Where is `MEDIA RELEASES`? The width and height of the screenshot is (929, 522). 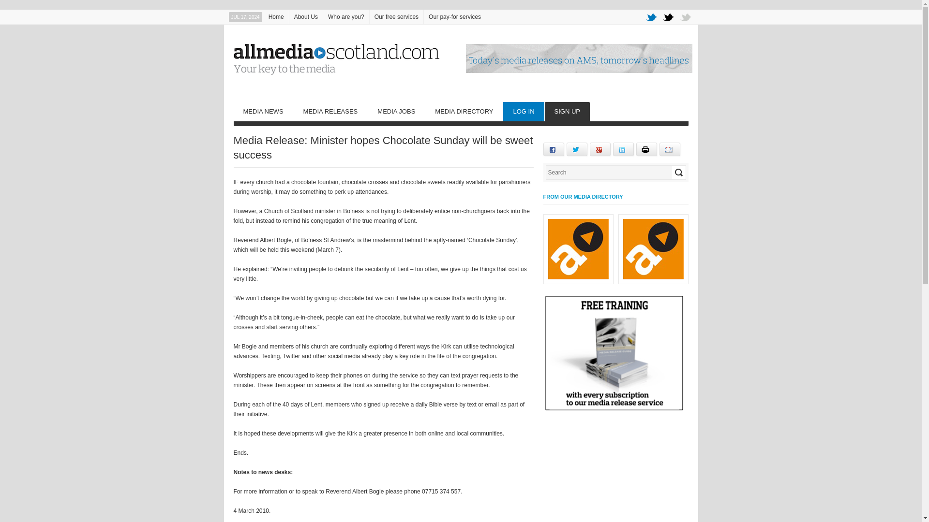 MEDIA RELEASES is located at coordinates (330, 111).